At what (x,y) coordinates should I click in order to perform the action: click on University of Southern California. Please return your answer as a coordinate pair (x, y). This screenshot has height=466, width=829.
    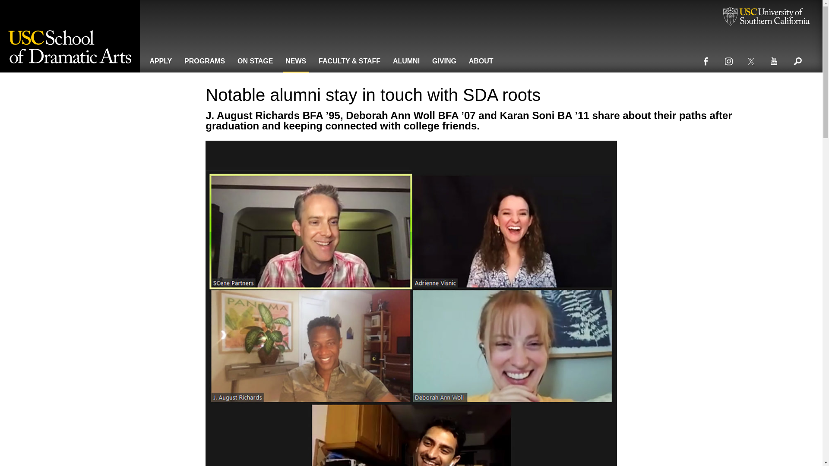
    Looking at the image, I should click on (766, 17).